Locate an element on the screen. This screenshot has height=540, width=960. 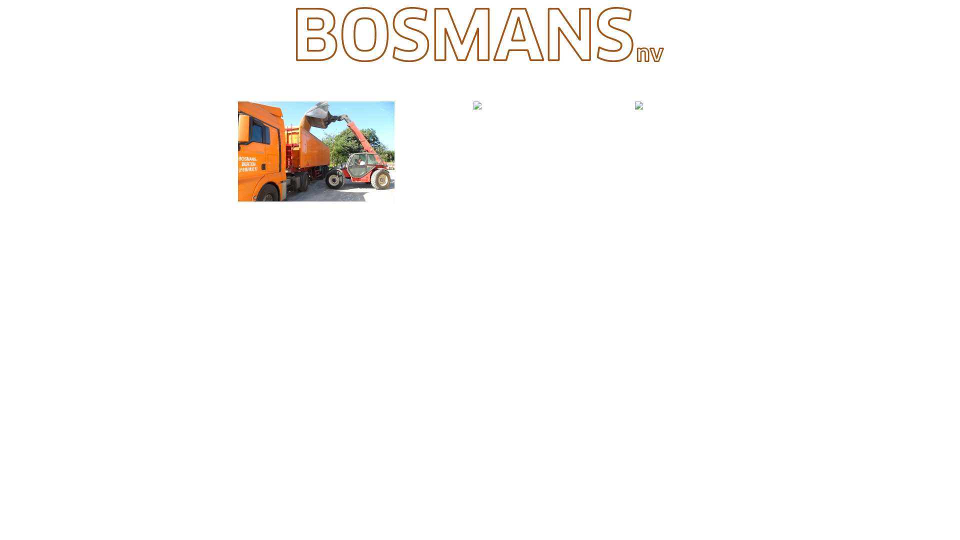
Tuinaanleg is located at coordinates (477, 83).